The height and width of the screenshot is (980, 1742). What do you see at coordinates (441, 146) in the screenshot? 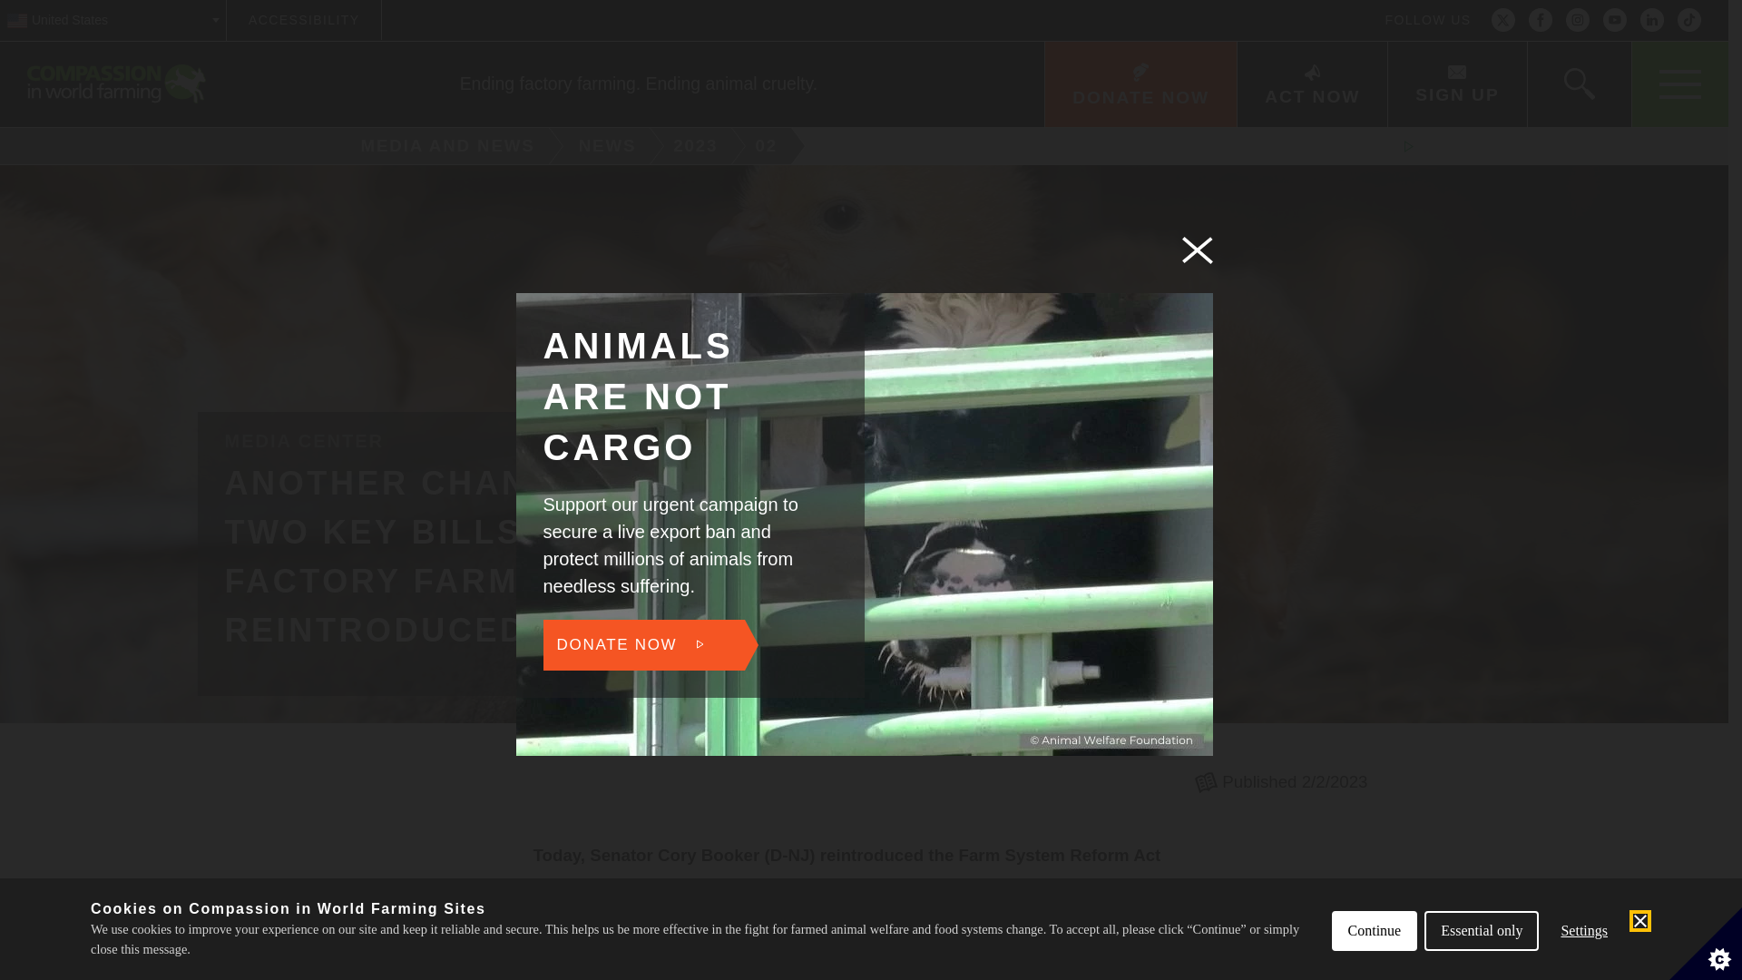
I see `MEDIA AND NEWS` at bounding box center [441, 146].